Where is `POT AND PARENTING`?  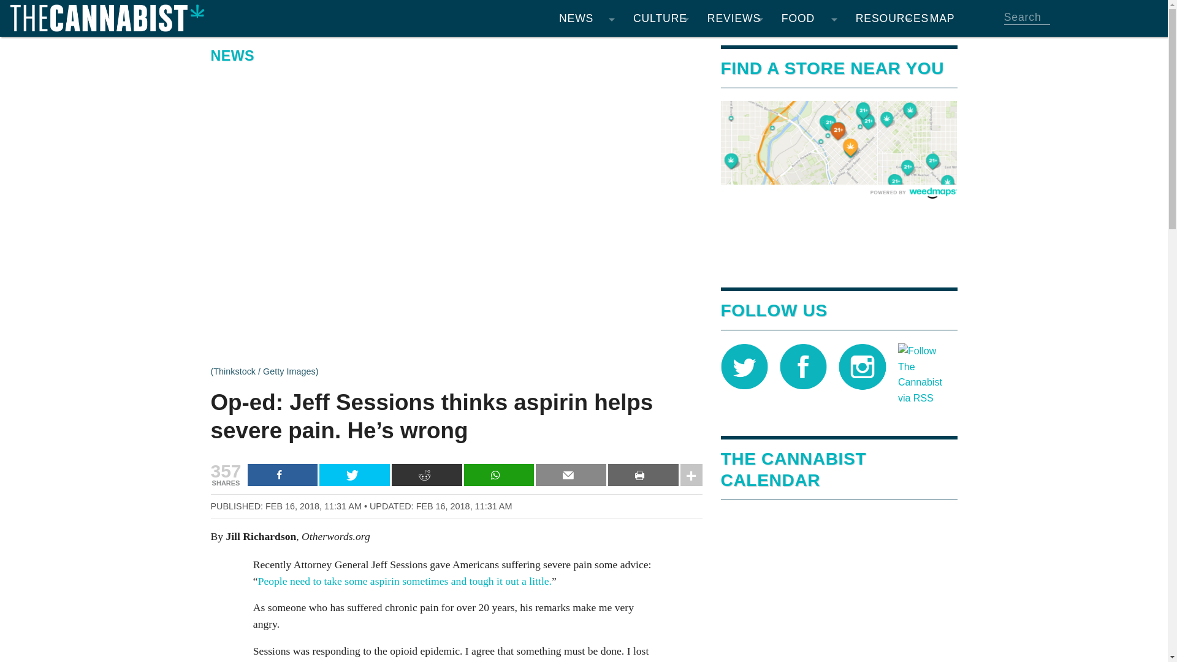 POT AND PARENTING is located at coordinates (661, 172).